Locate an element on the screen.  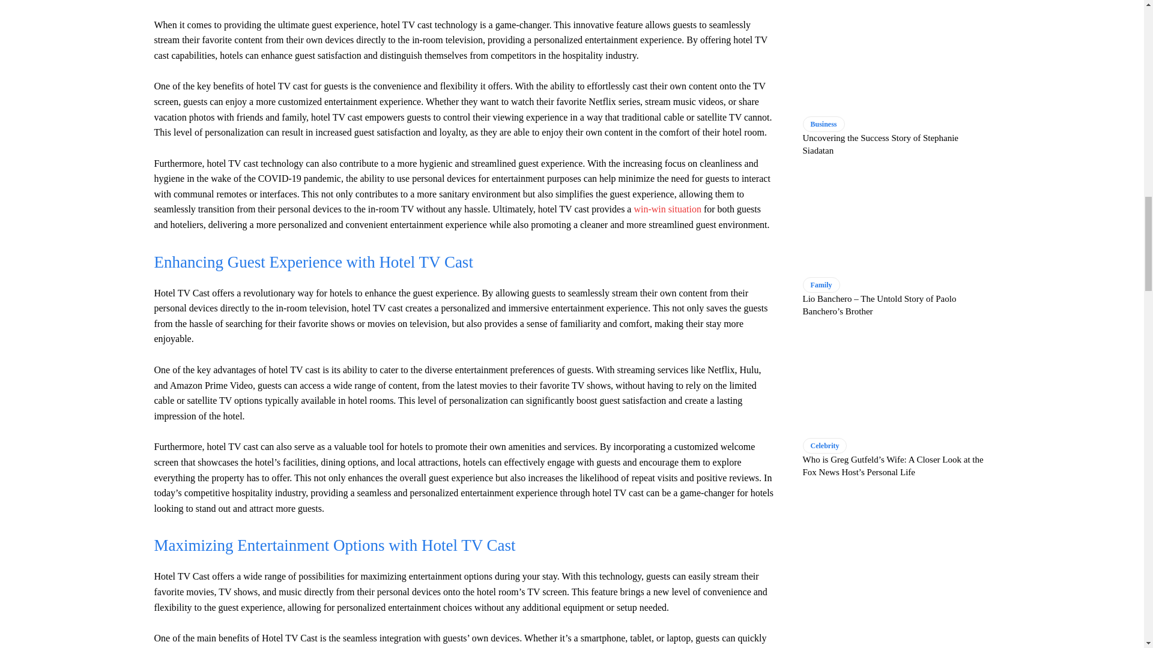
Exploring the History of Masonic Home of Virginia is located at coordinates (667, 209).